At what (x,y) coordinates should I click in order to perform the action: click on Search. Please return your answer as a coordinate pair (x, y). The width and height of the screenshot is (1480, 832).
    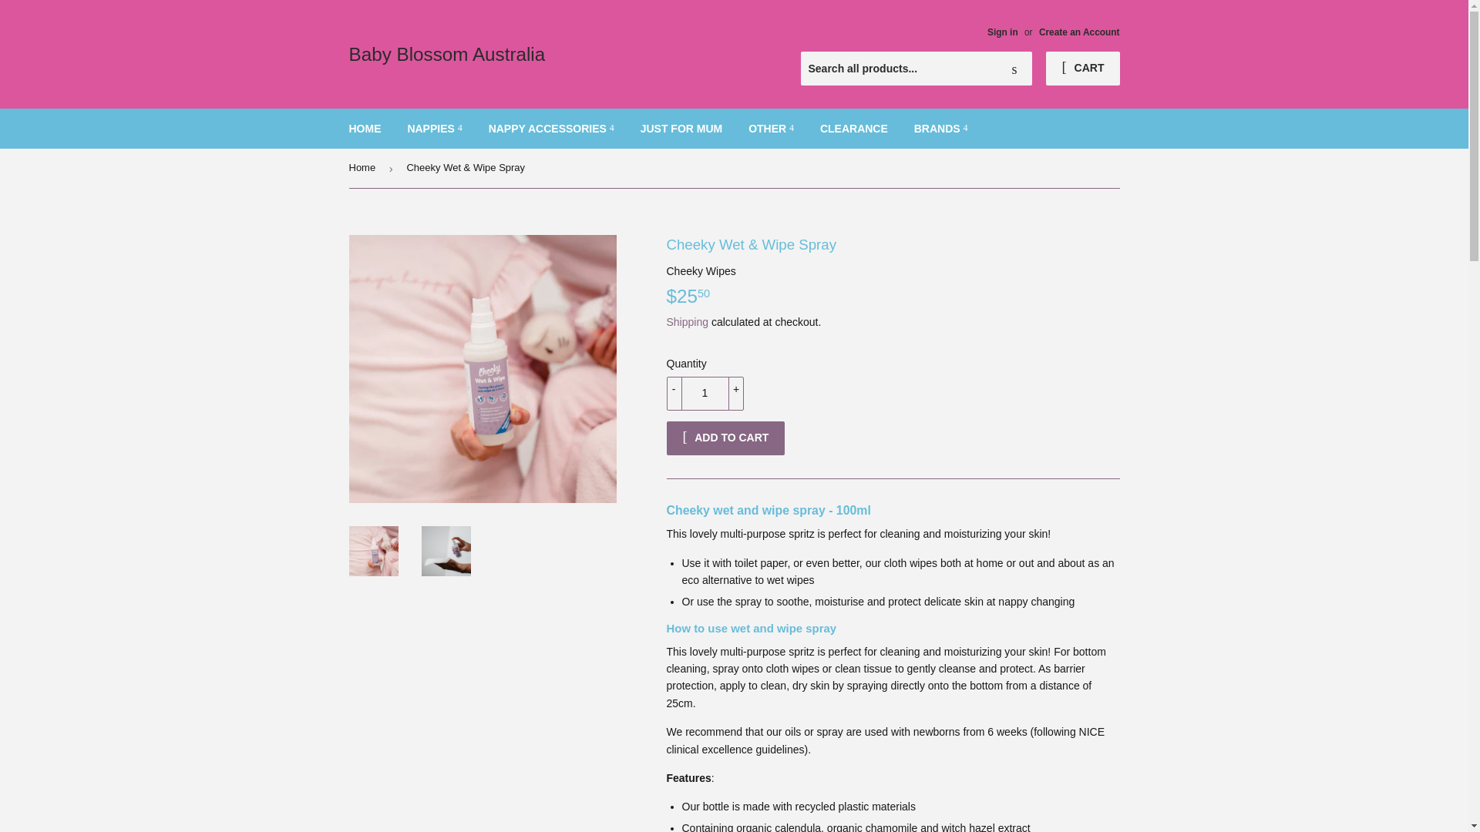
    Looking at the image, I should click on (1014, 69).